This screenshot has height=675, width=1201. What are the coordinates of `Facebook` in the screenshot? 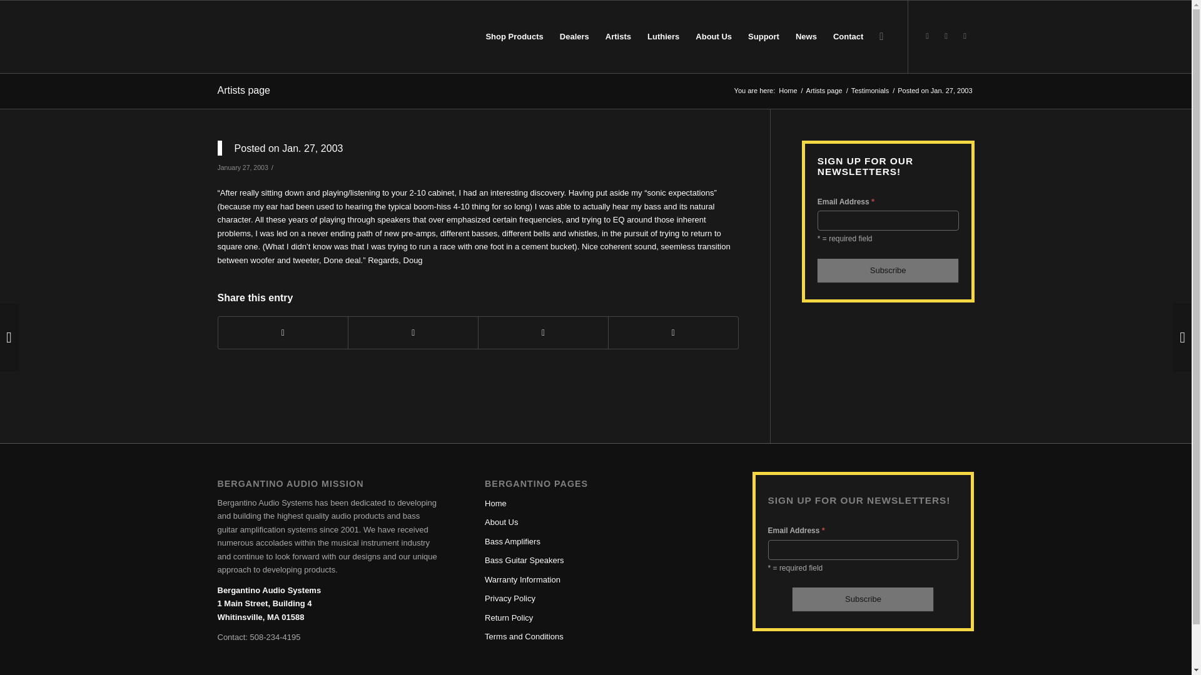 It's located at (927, 36).